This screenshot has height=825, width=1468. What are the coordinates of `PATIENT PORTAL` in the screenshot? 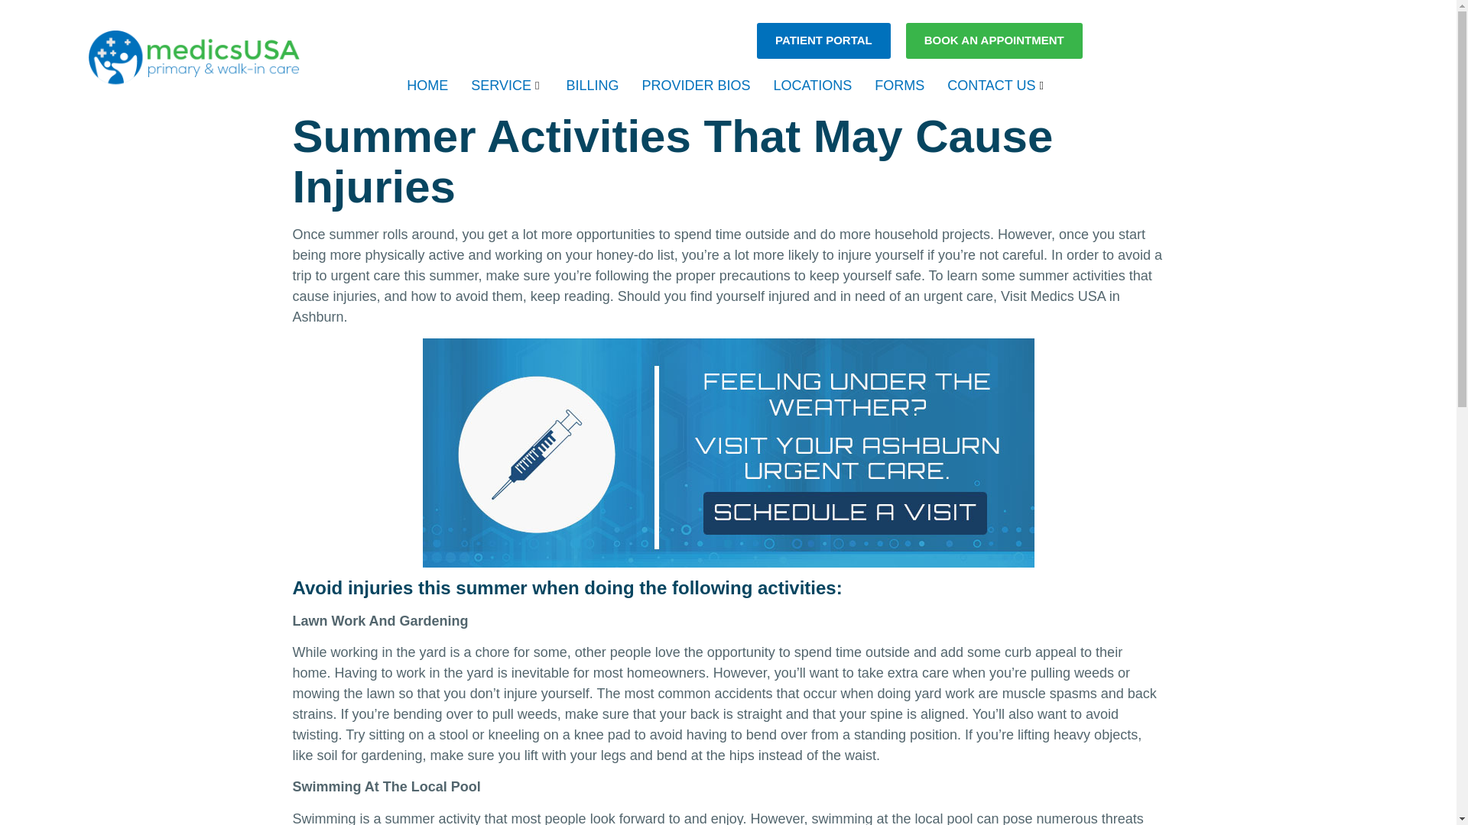 It's located at (824, 40).